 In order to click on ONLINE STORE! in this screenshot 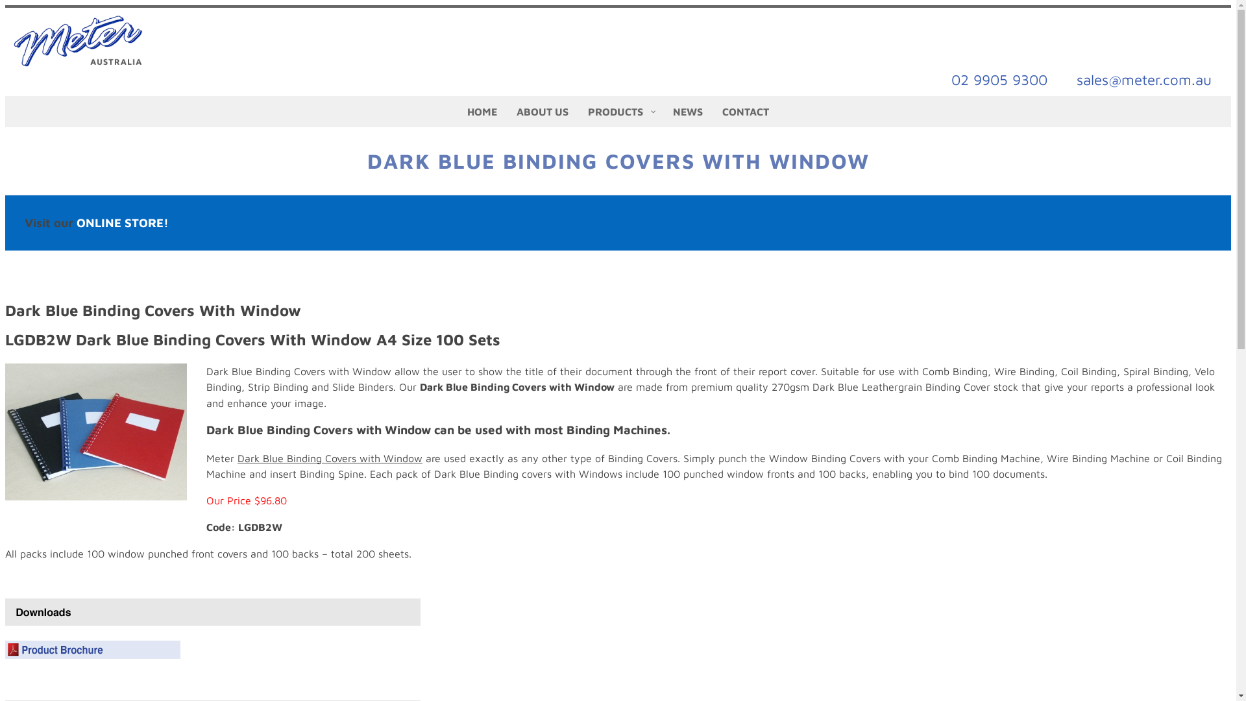, I will do `click(123, 223)`.